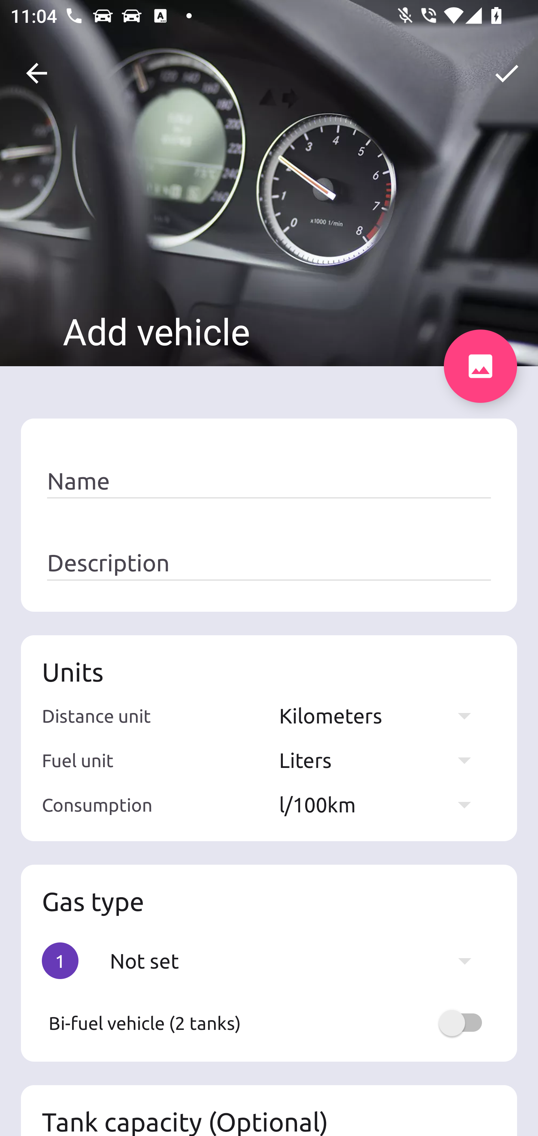  What do you see at coordinates (37, 73) in the screenshot?
I see `Navigate up` at bounding box center [37, 73].